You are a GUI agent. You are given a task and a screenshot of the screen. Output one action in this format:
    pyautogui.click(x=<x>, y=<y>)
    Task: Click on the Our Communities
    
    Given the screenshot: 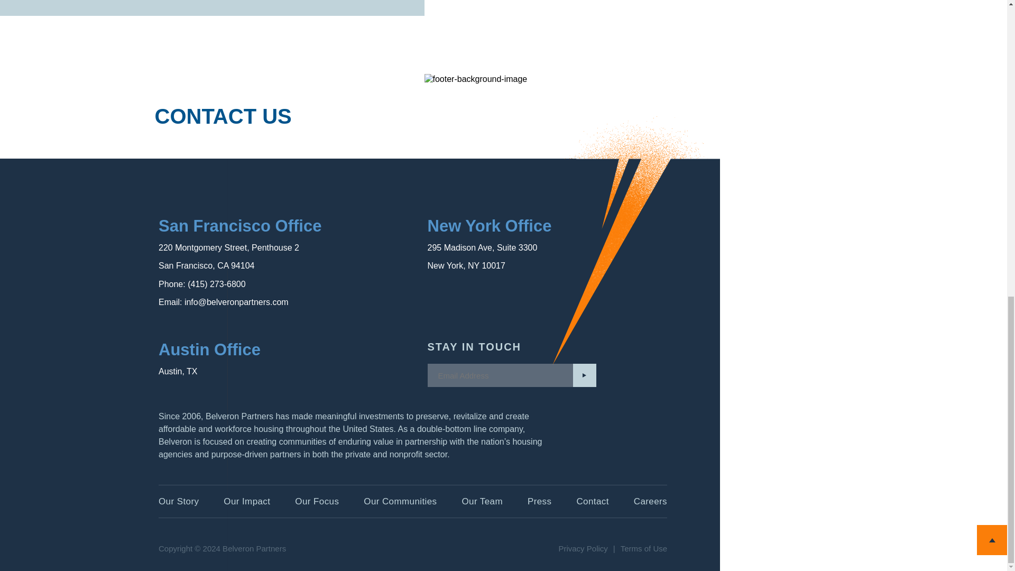 What is the action you would take?
    pyautogui.click(x=400, y=501)
    